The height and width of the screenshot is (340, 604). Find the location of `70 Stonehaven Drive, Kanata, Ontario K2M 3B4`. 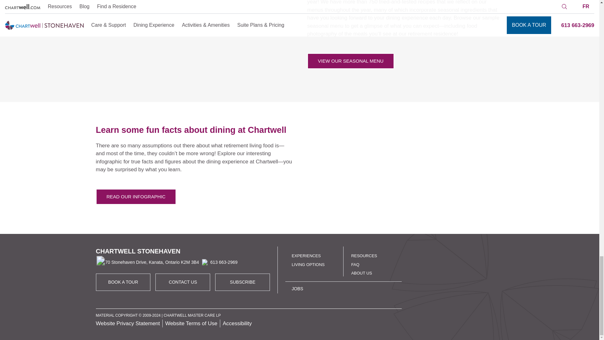

70 Stonehaven Drive, Kanata, Ontario K2M 3B4 is located at coordinates (147, 262).